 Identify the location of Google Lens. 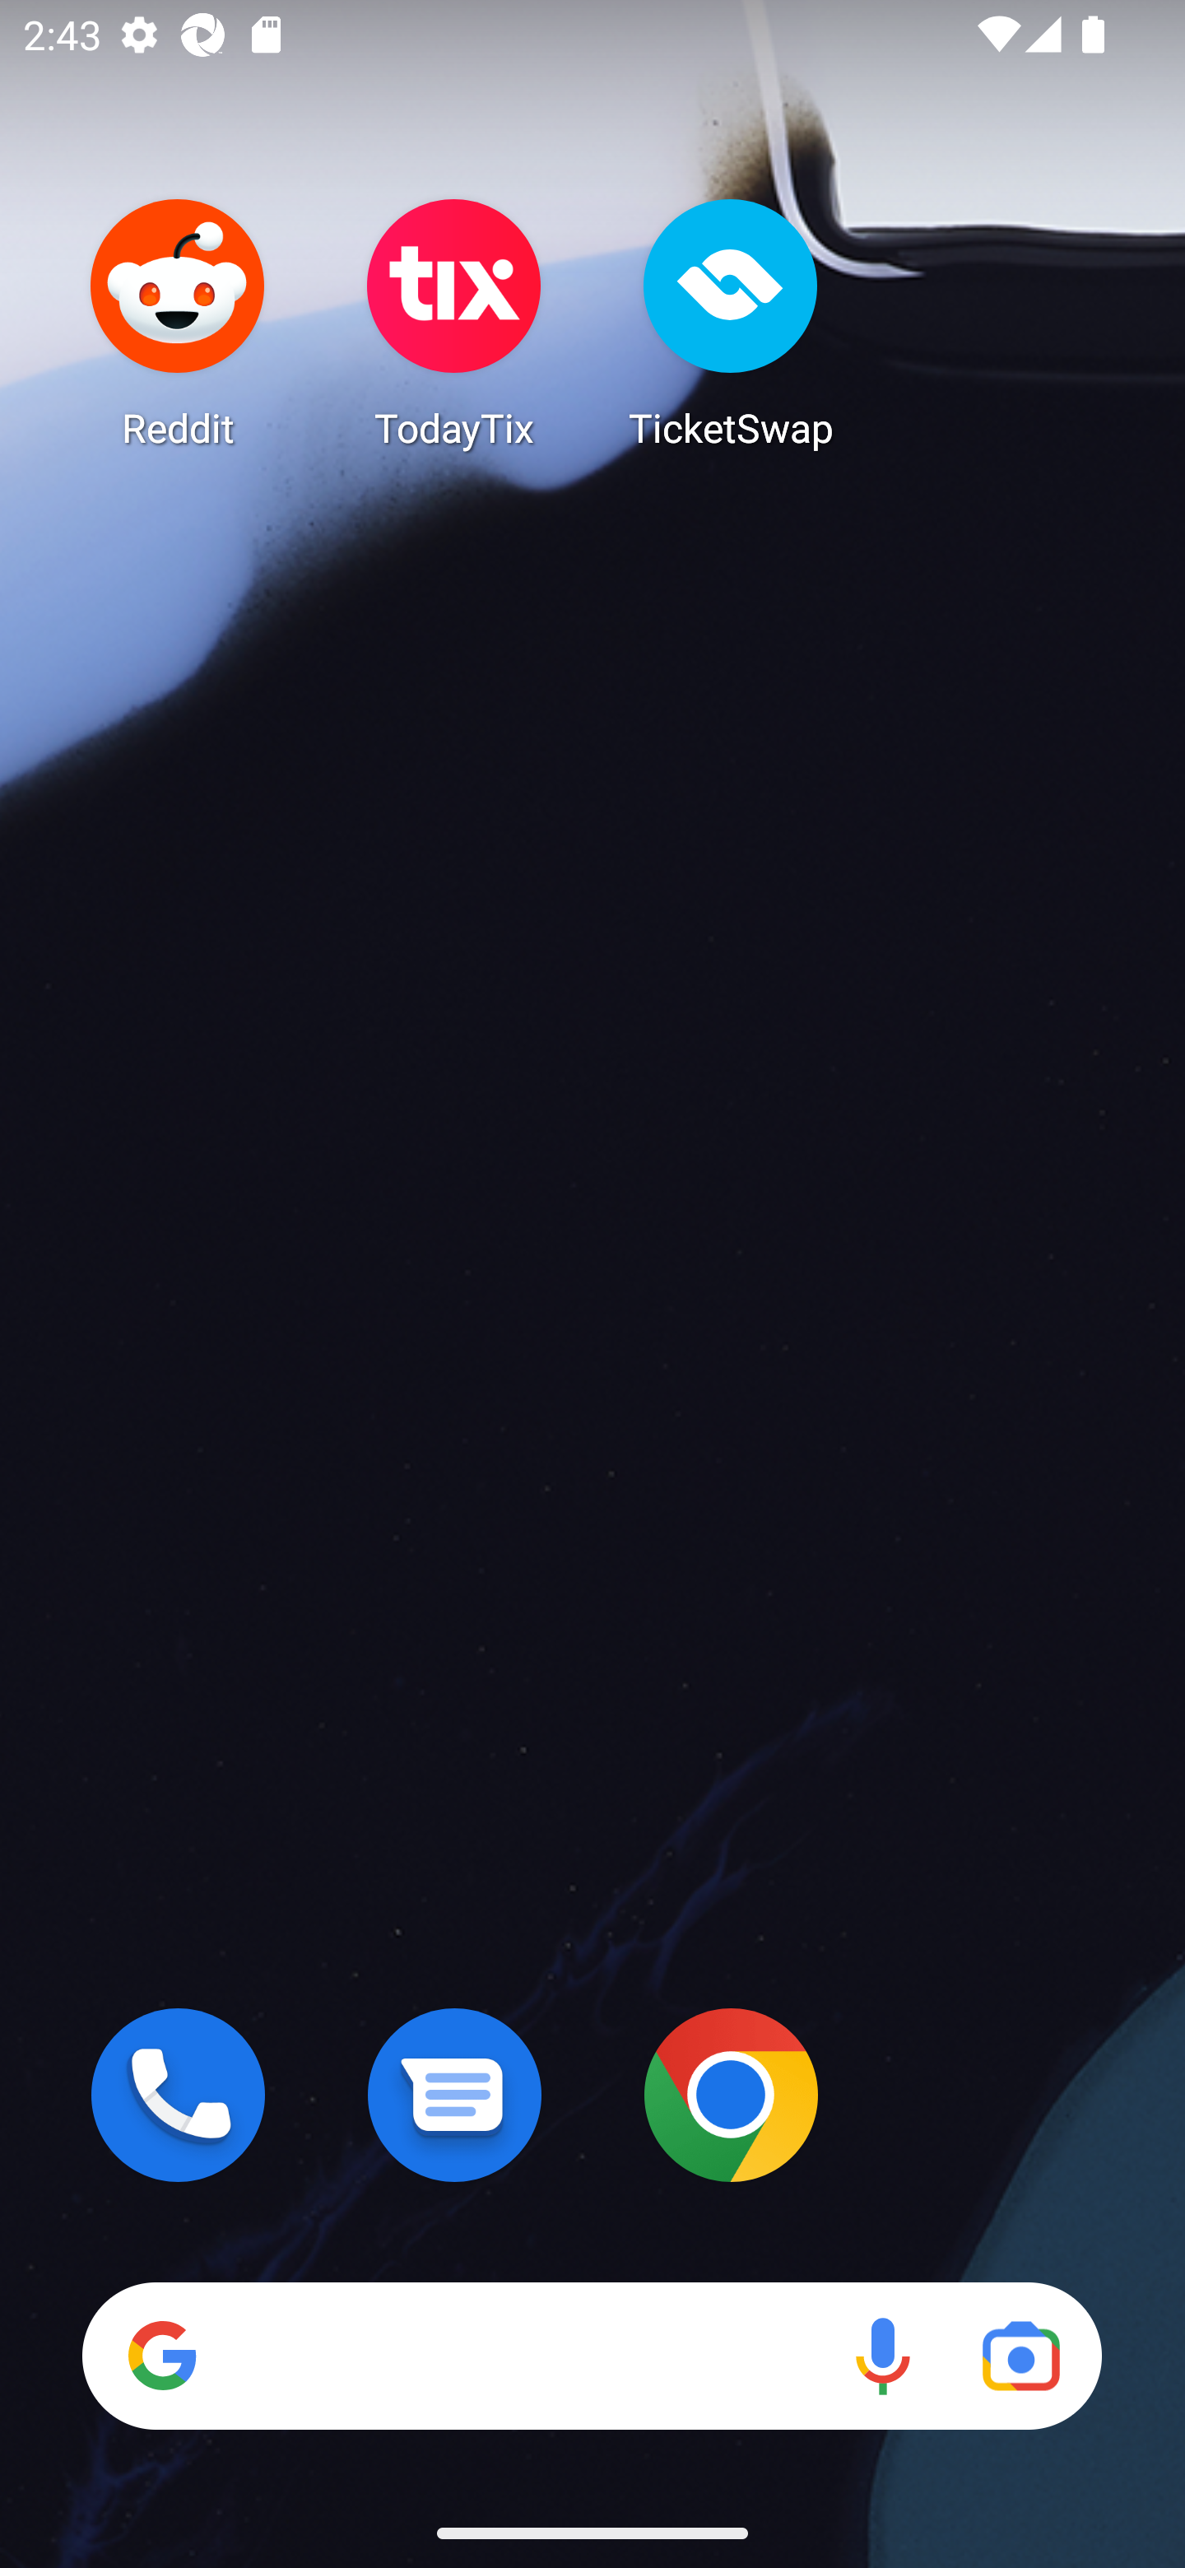
(1020, 2356).